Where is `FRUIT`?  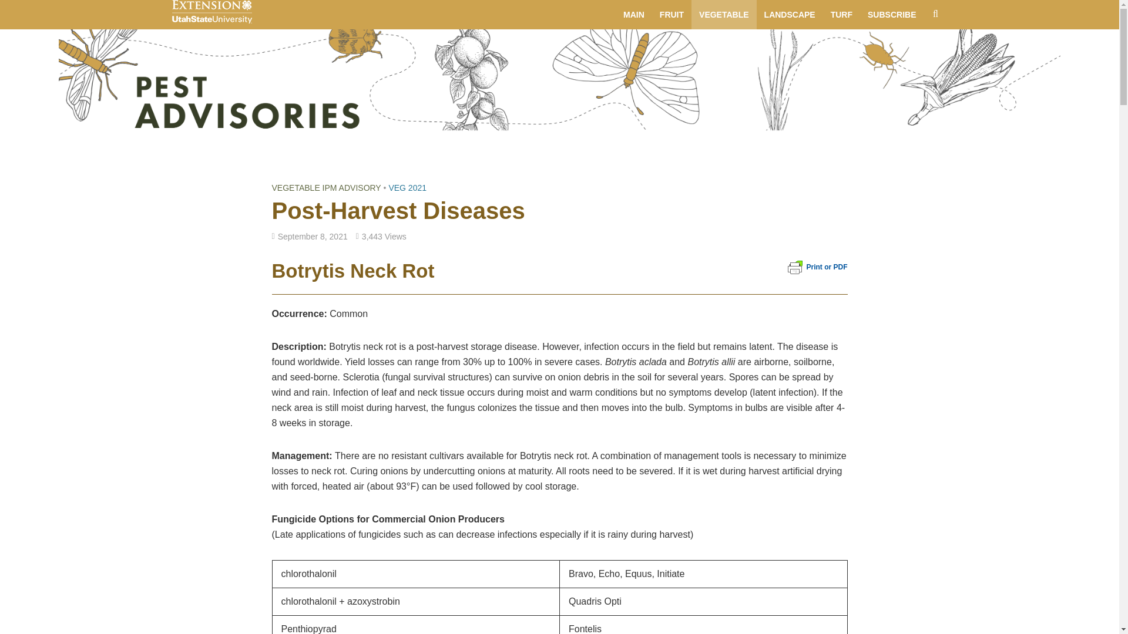
FRUIT is located at coordinates (671, 14).